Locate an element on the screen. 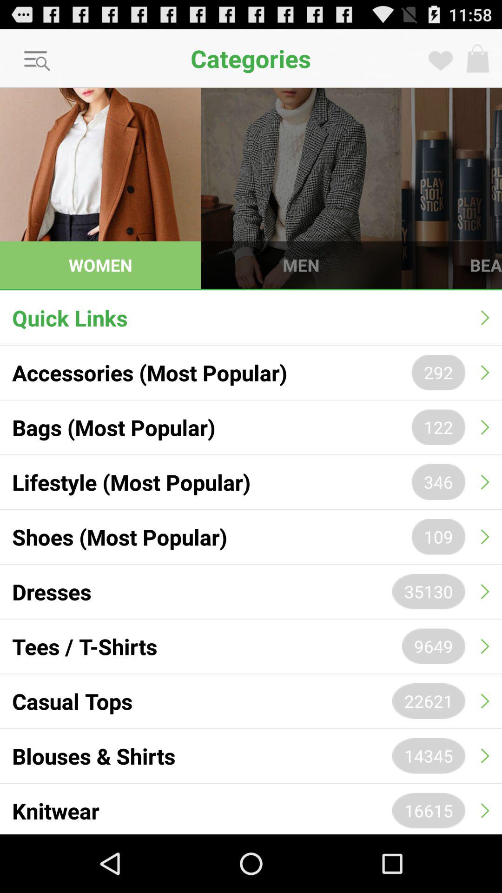 This screenshot has width=502, height=893. select the search for categories is located at coordinates (38, 61).